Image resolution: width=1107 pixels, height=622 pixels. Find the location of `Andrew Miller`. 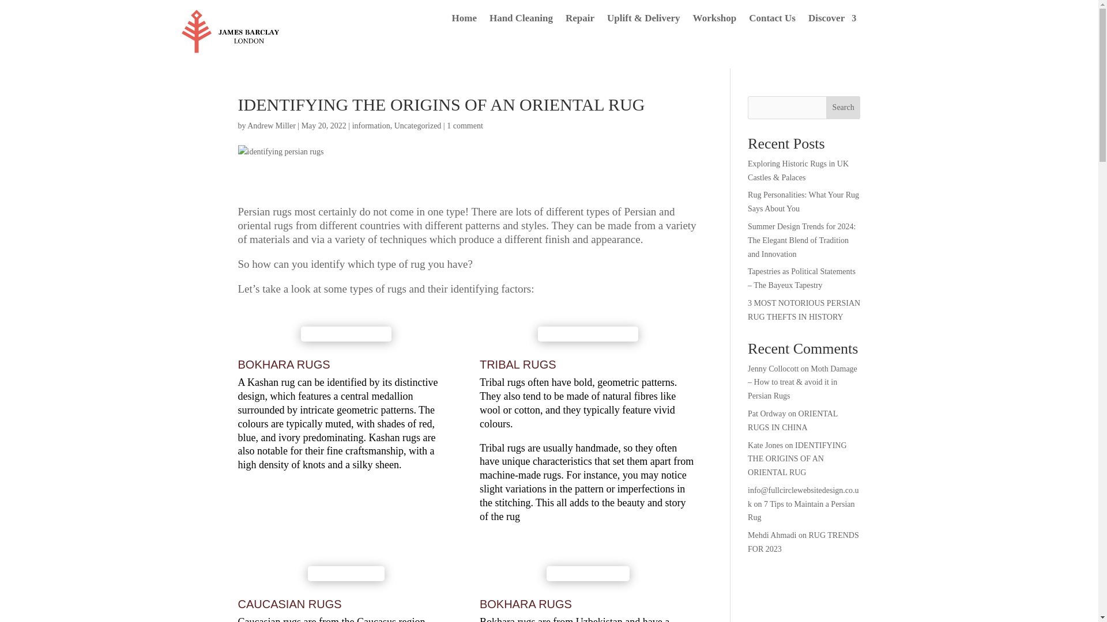

Andrew Miller is located at coordinates (271, 126).